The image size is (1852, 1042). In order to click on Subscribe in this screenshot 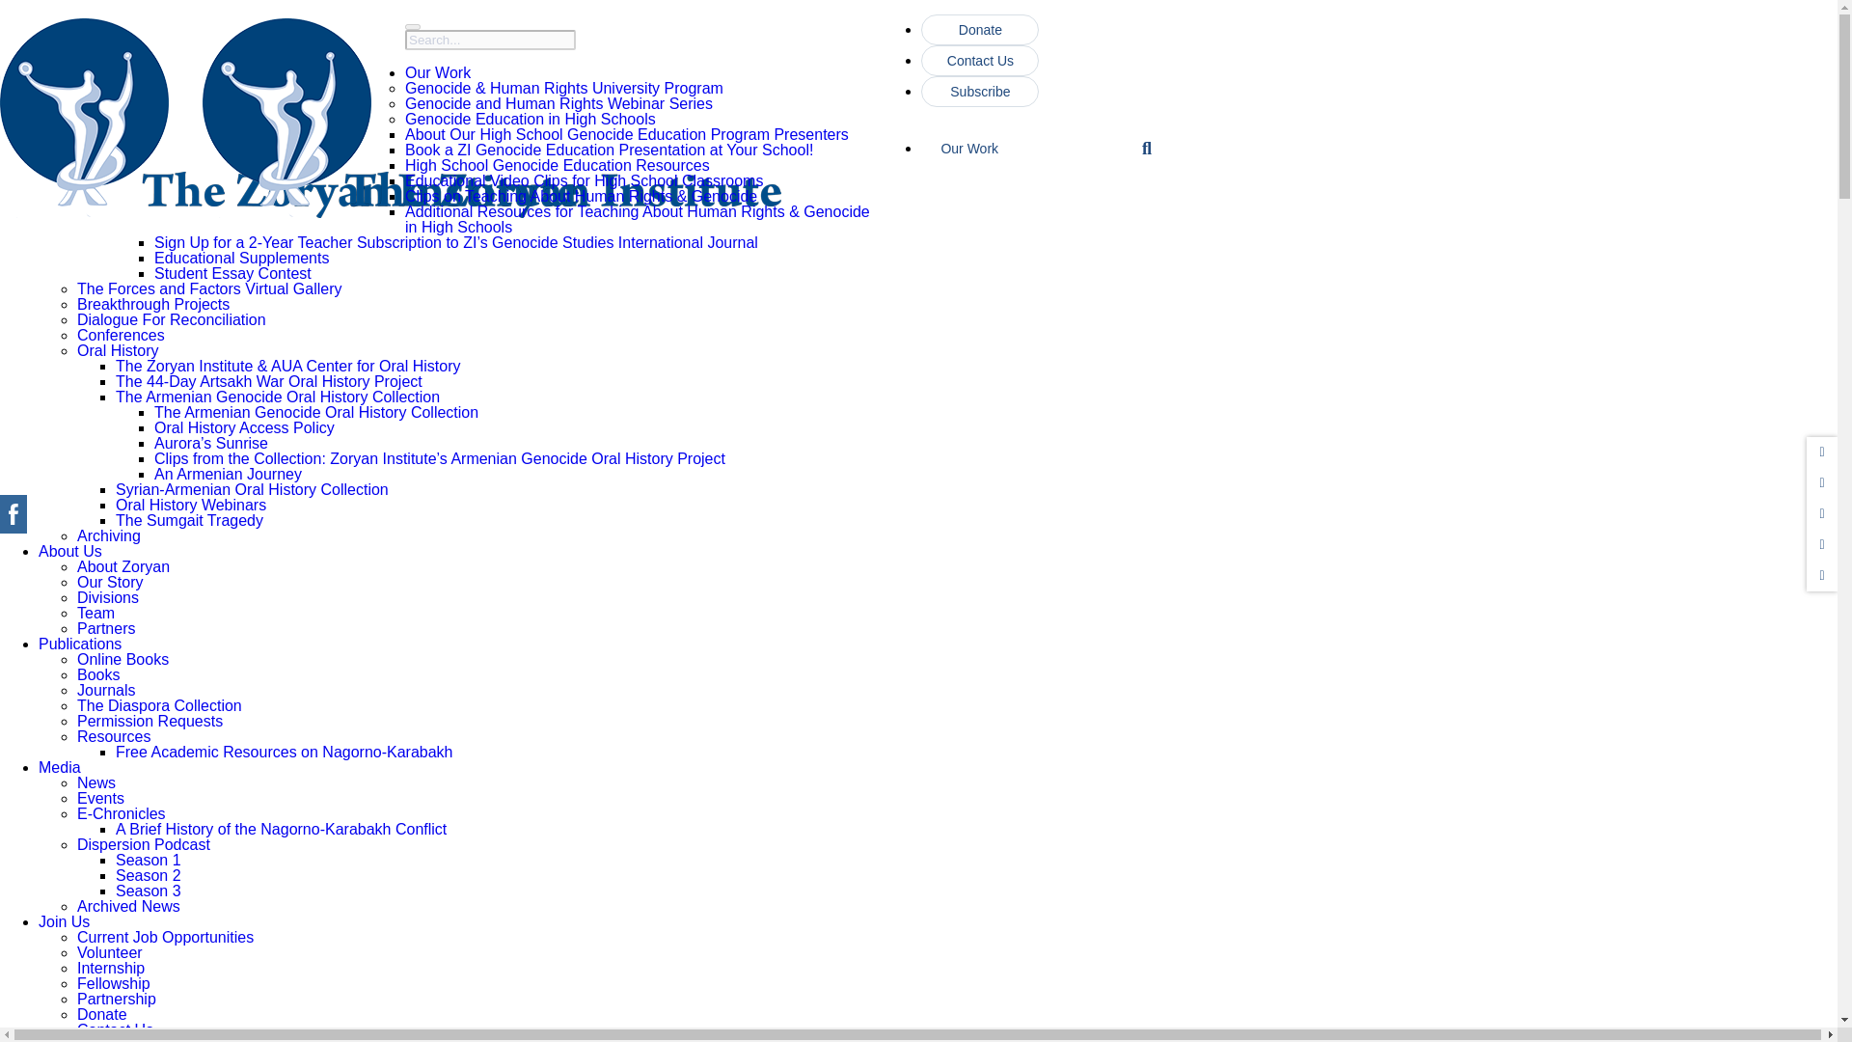, I will do `click(980, 91)`.